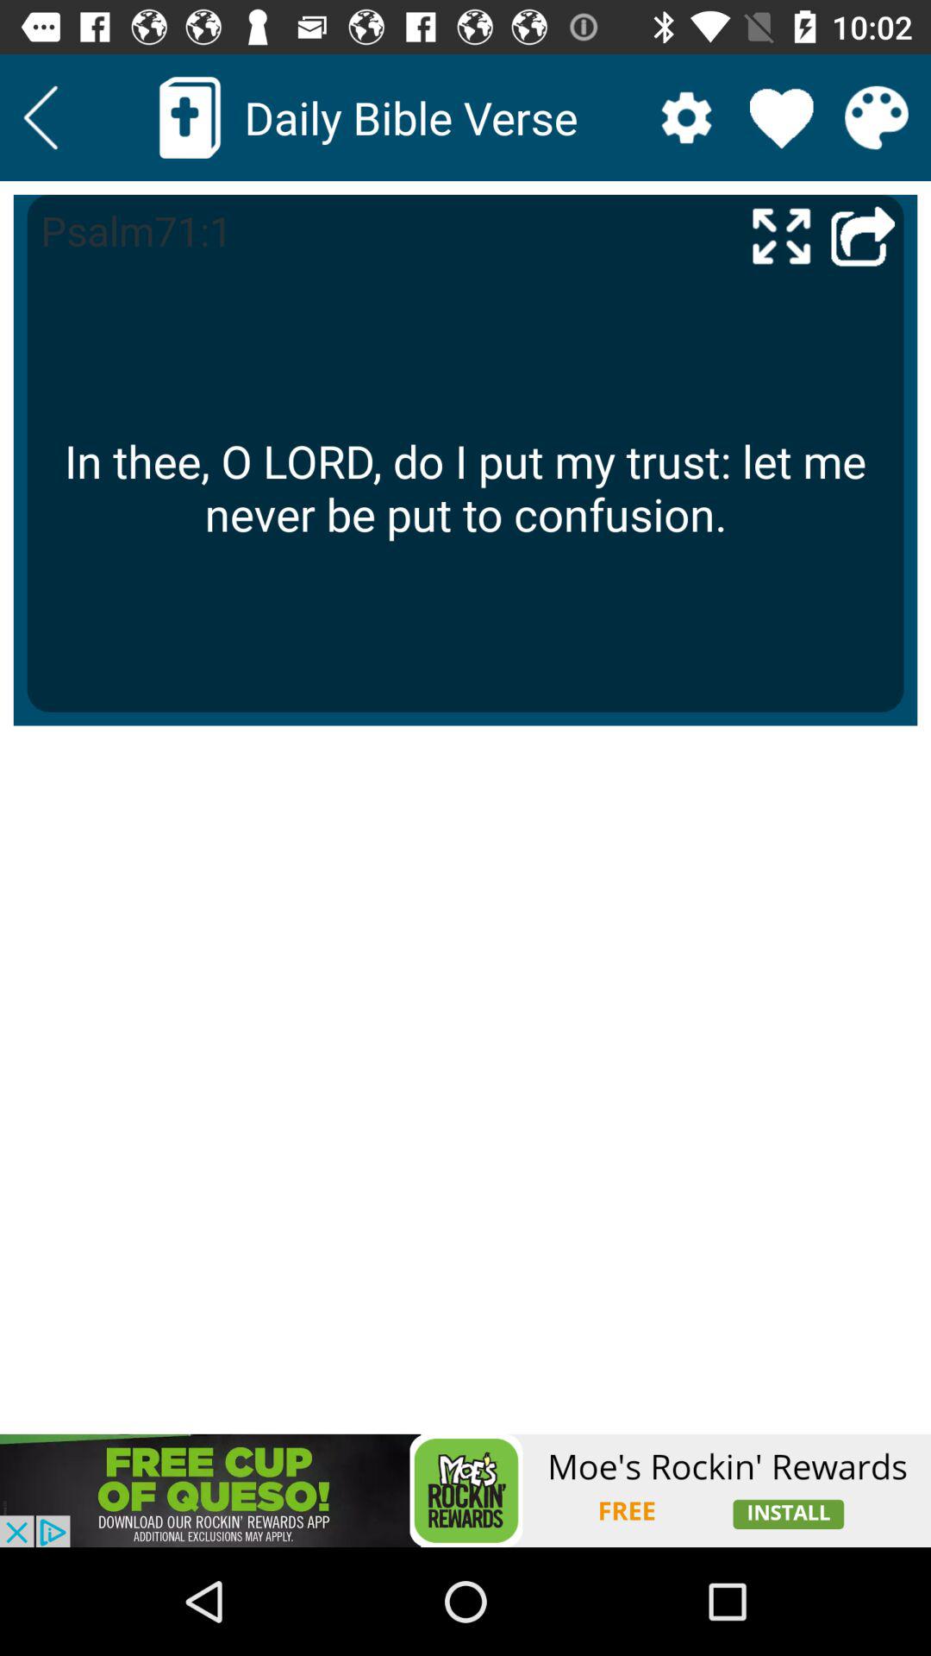 The width and height of the screenshot is (931, 1656). What do you see at coordinates (863, 235) in the screenshot?
I see `share` at bounding box center [863, 235].